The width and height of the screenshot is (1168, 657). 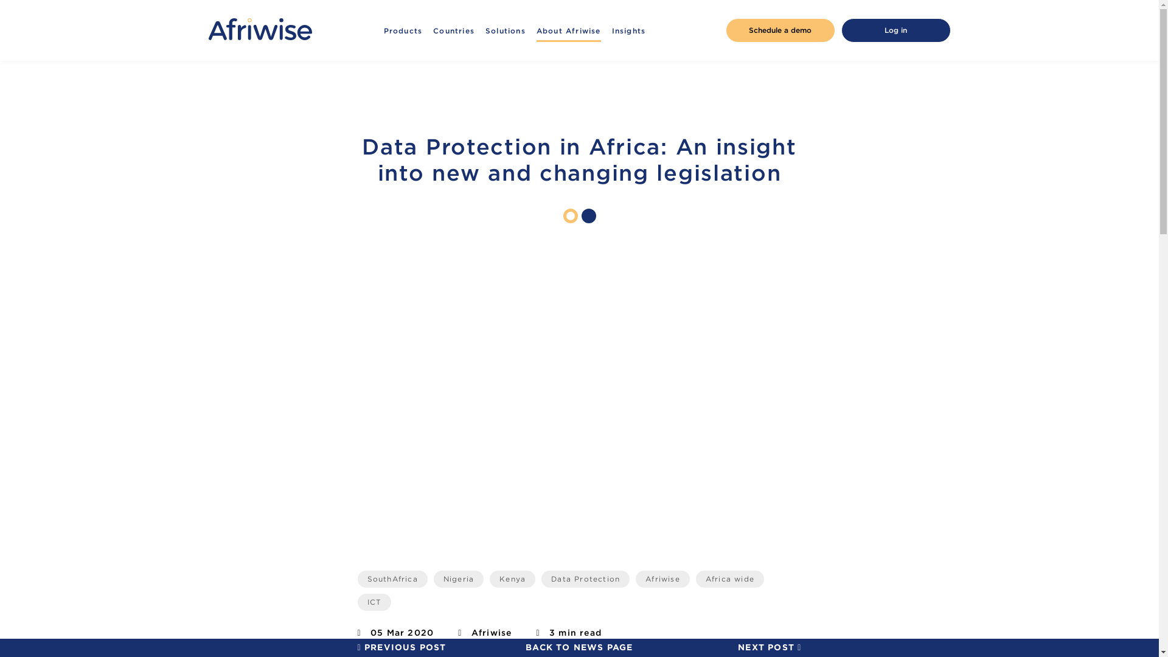 What do you see at coordinates (568, 30) in the screenshot?
I see `About Afriwise` at bounding box center [568, 30].